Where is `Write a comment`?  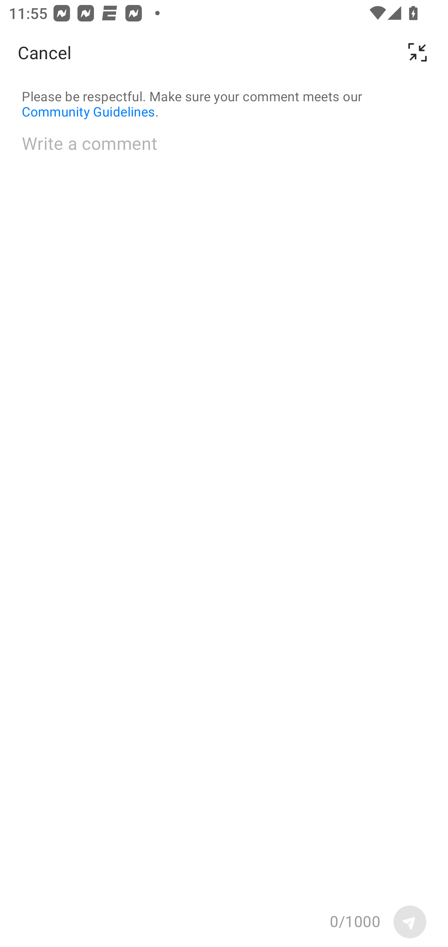
Write a comment is located at coordinates (224, 513).